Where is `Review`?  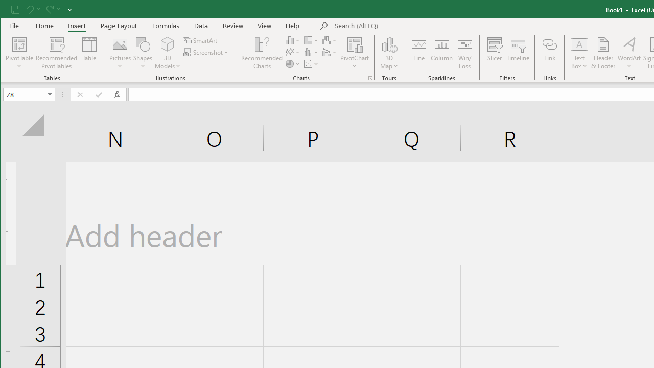 Review is located at coordinates (233, 26).